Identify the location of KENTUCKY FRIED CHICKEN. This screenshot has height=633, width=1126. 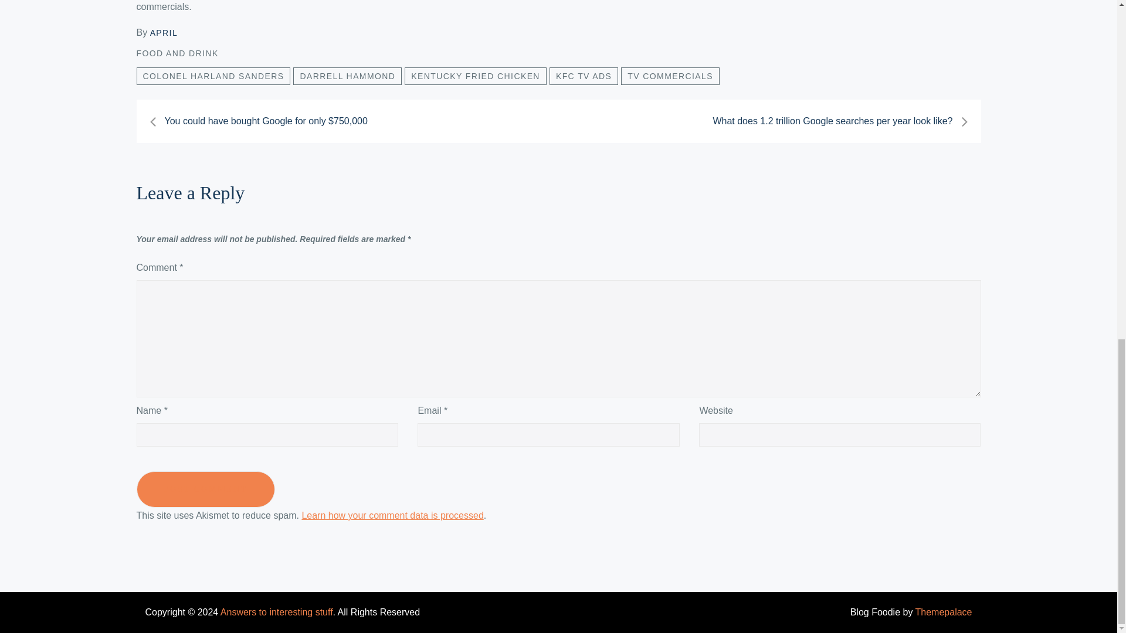
(475, 76).